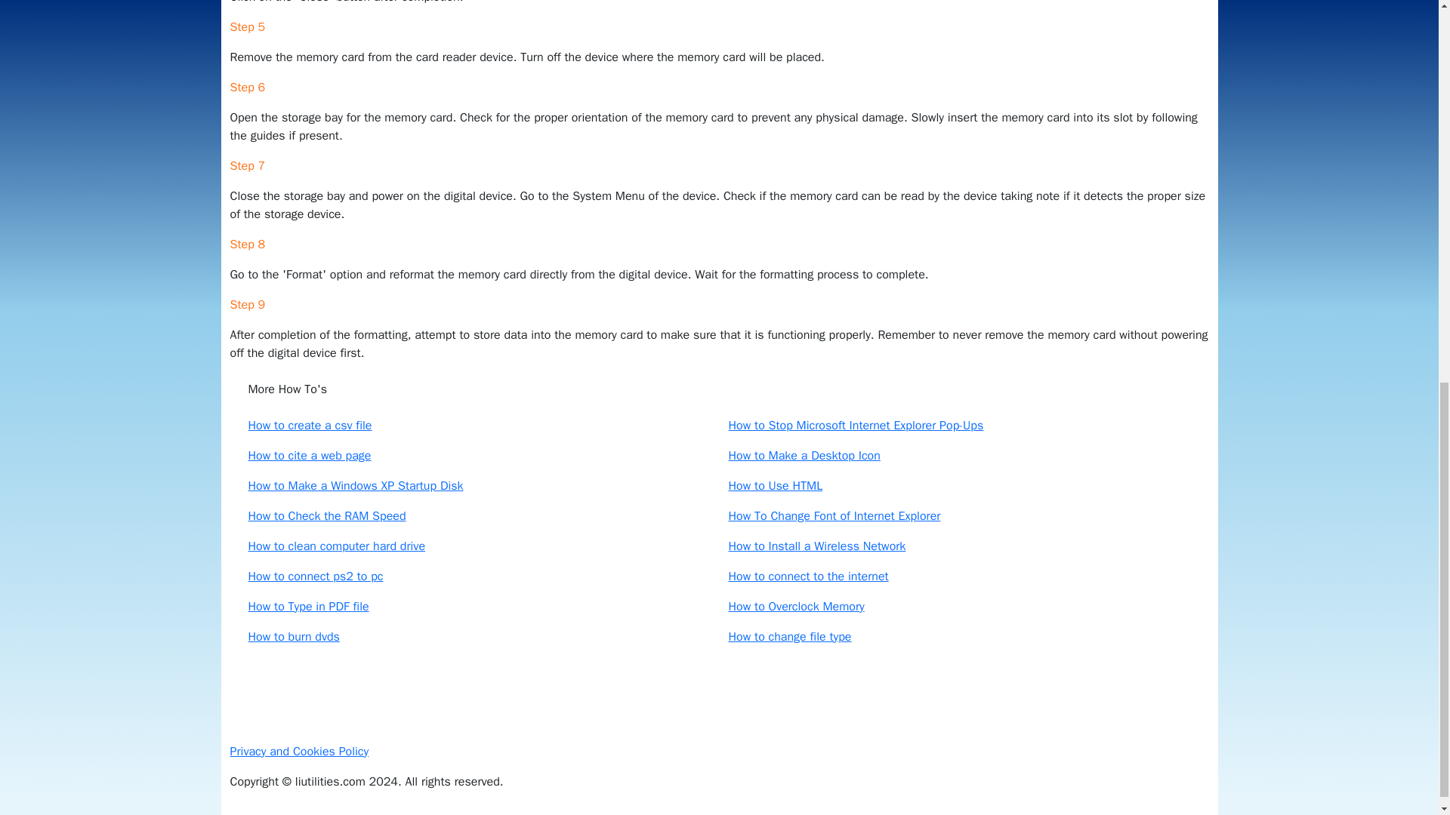 This screenshot has width=1450, height=815. I want to click on How to clean computer hard drive, so click(336, 546).